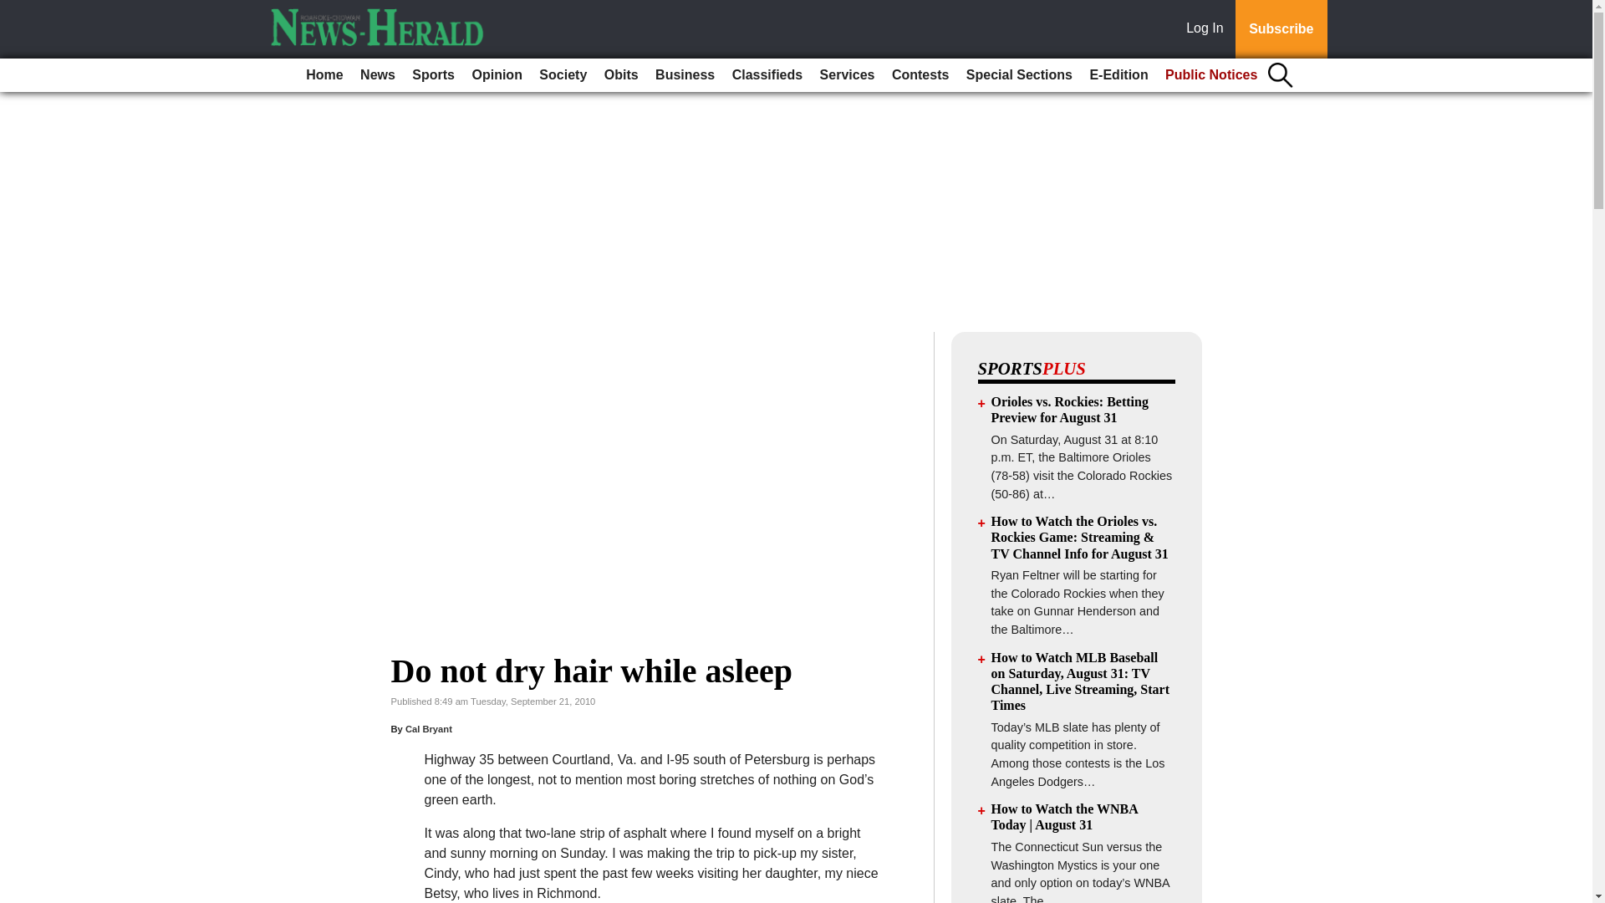 The image size is (1605, 903). What do you see at coordinates (1019, 75) in the screenshot?
I see `Special Sections` at bounding box center [1019, 75].